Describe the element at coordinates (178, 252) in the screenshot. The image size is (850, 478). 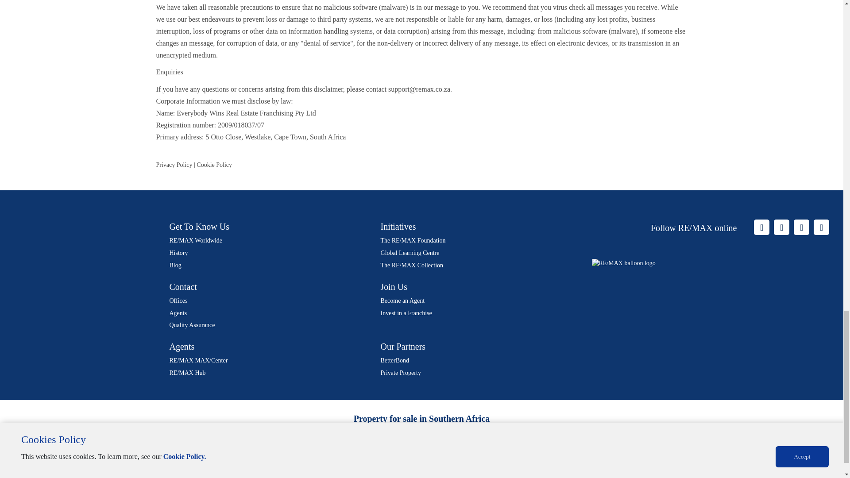
I see `History` at that location.